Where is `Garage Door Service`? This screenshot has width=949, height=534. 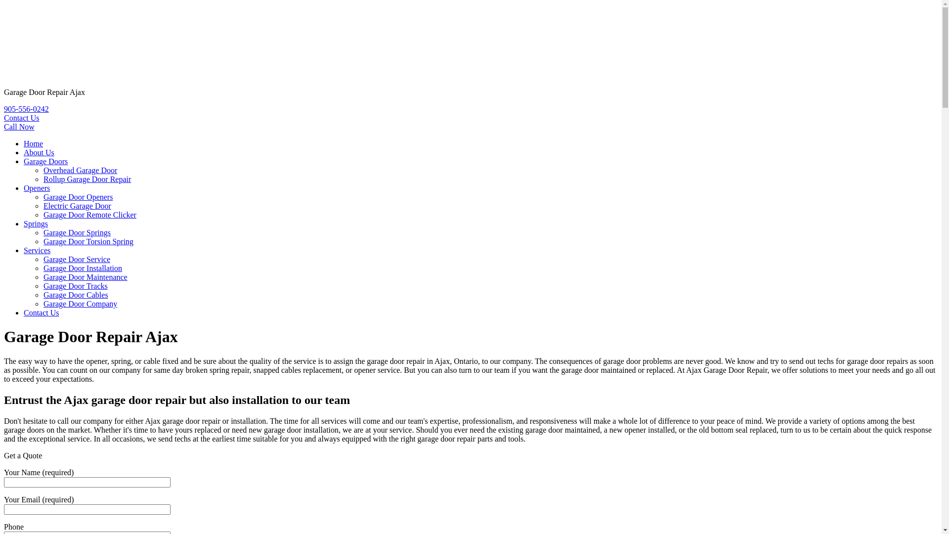 Garage Door Service is located at coordinates (77, 259).